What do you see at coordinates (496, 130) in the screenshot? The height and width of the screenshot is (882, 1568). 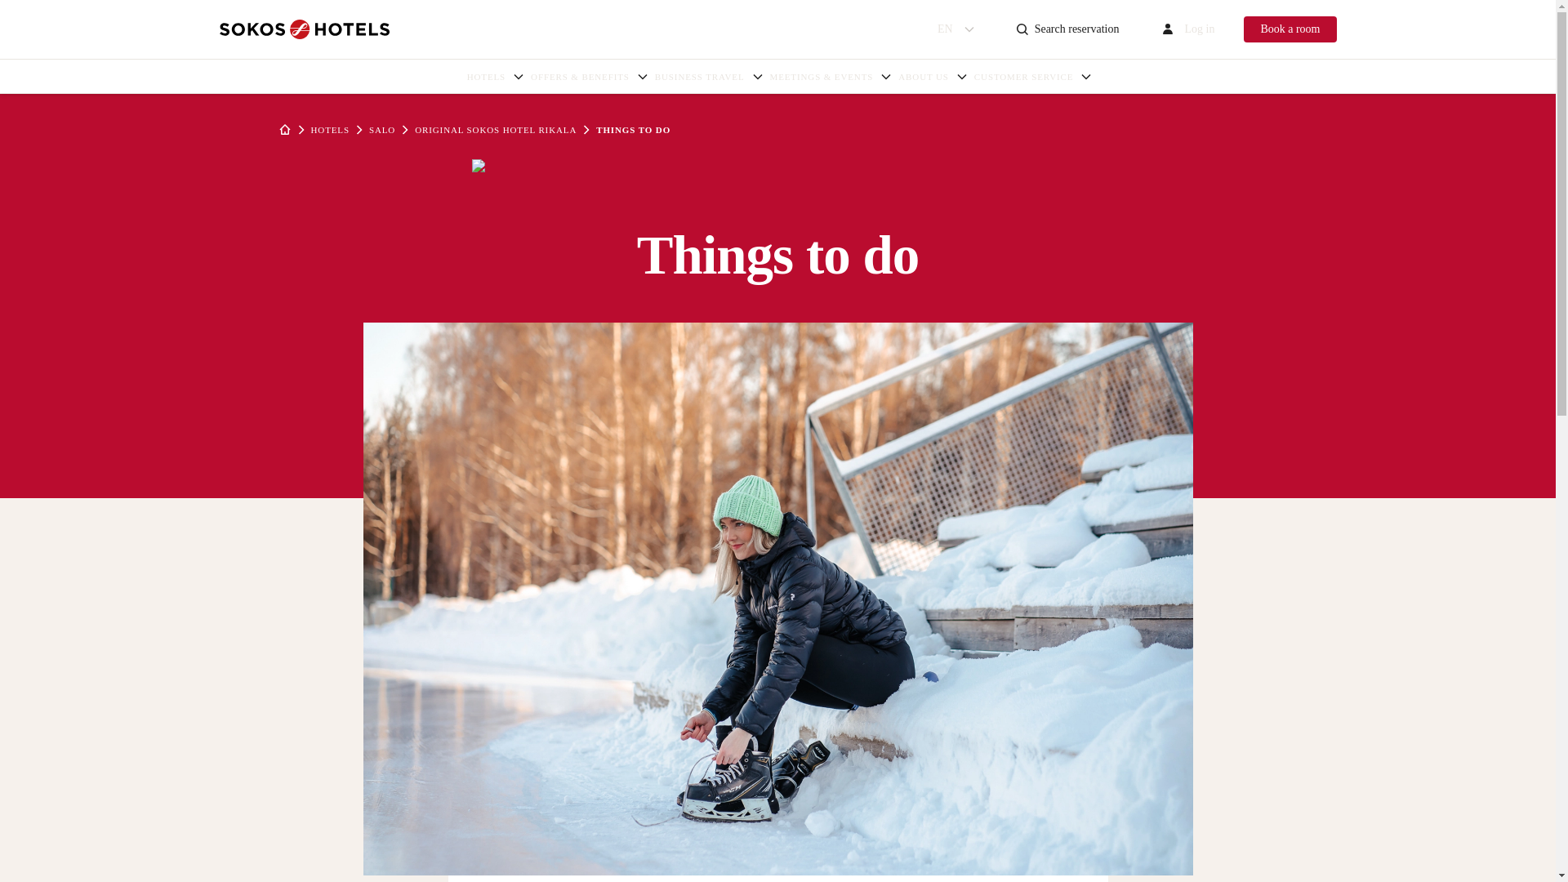 I see `BUSINESS TRAVEL` at bounding box center [496, 130].